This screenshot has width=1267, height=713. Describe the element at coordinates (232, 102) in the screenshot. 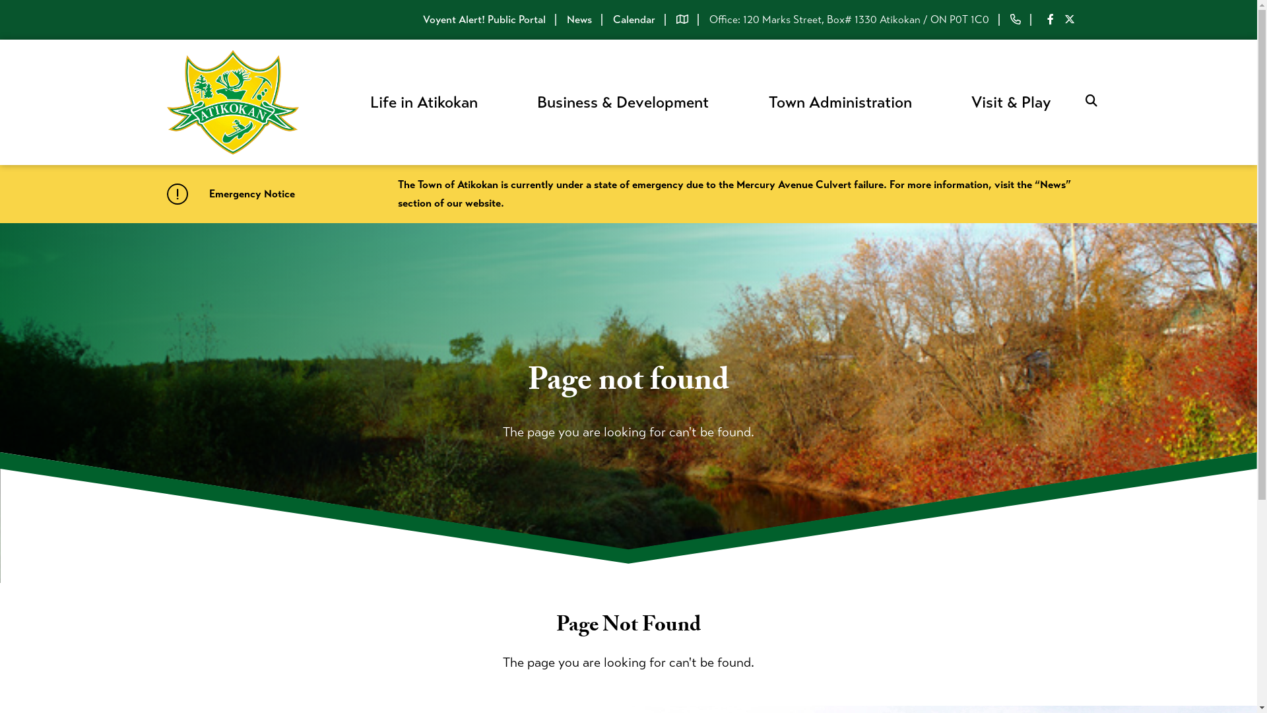

I see `Town of Atikokan` at that location.